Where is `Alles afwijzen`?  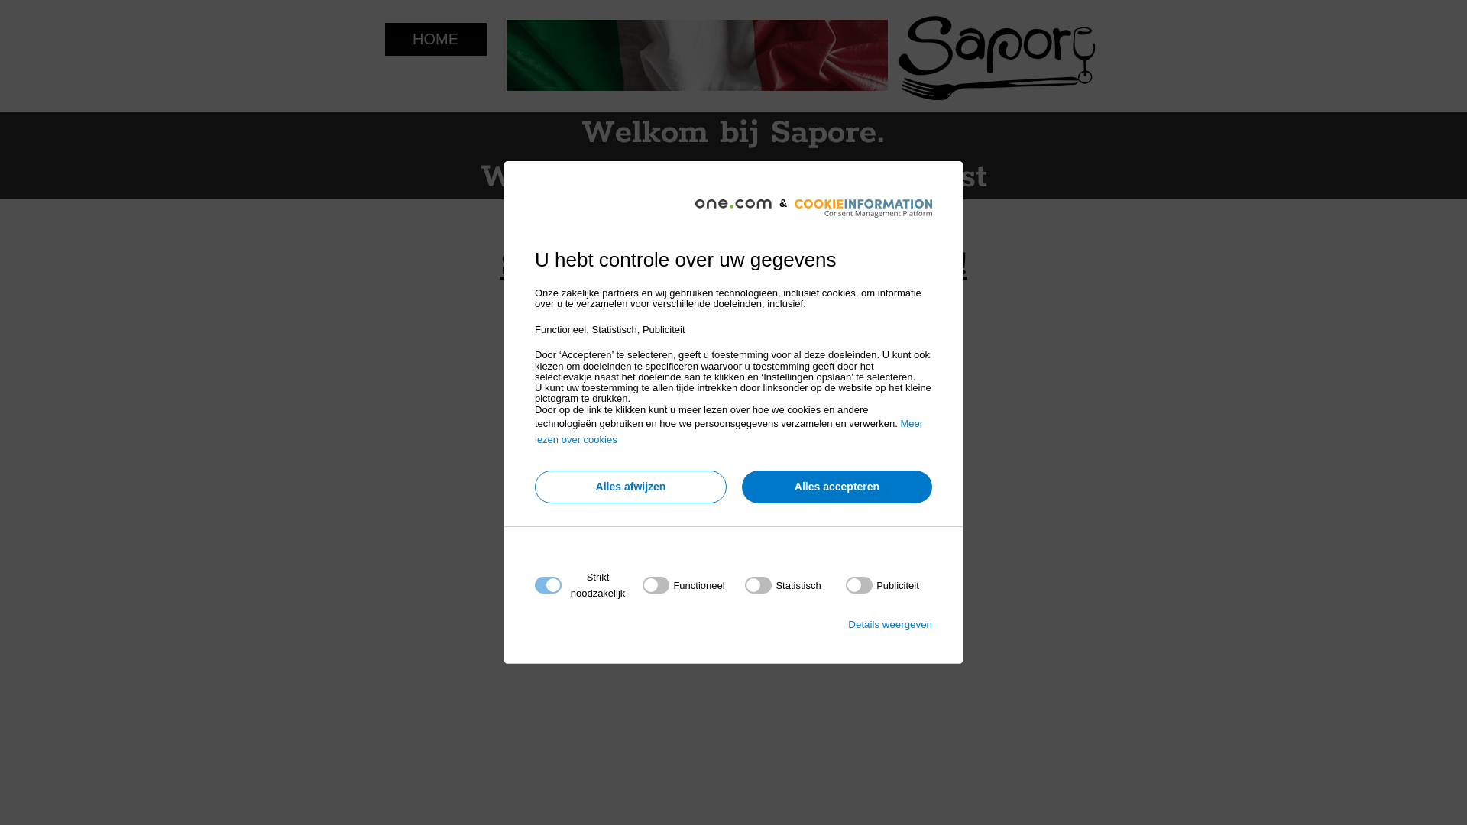 Alles afwijzen is located at coordinates (631, 487).